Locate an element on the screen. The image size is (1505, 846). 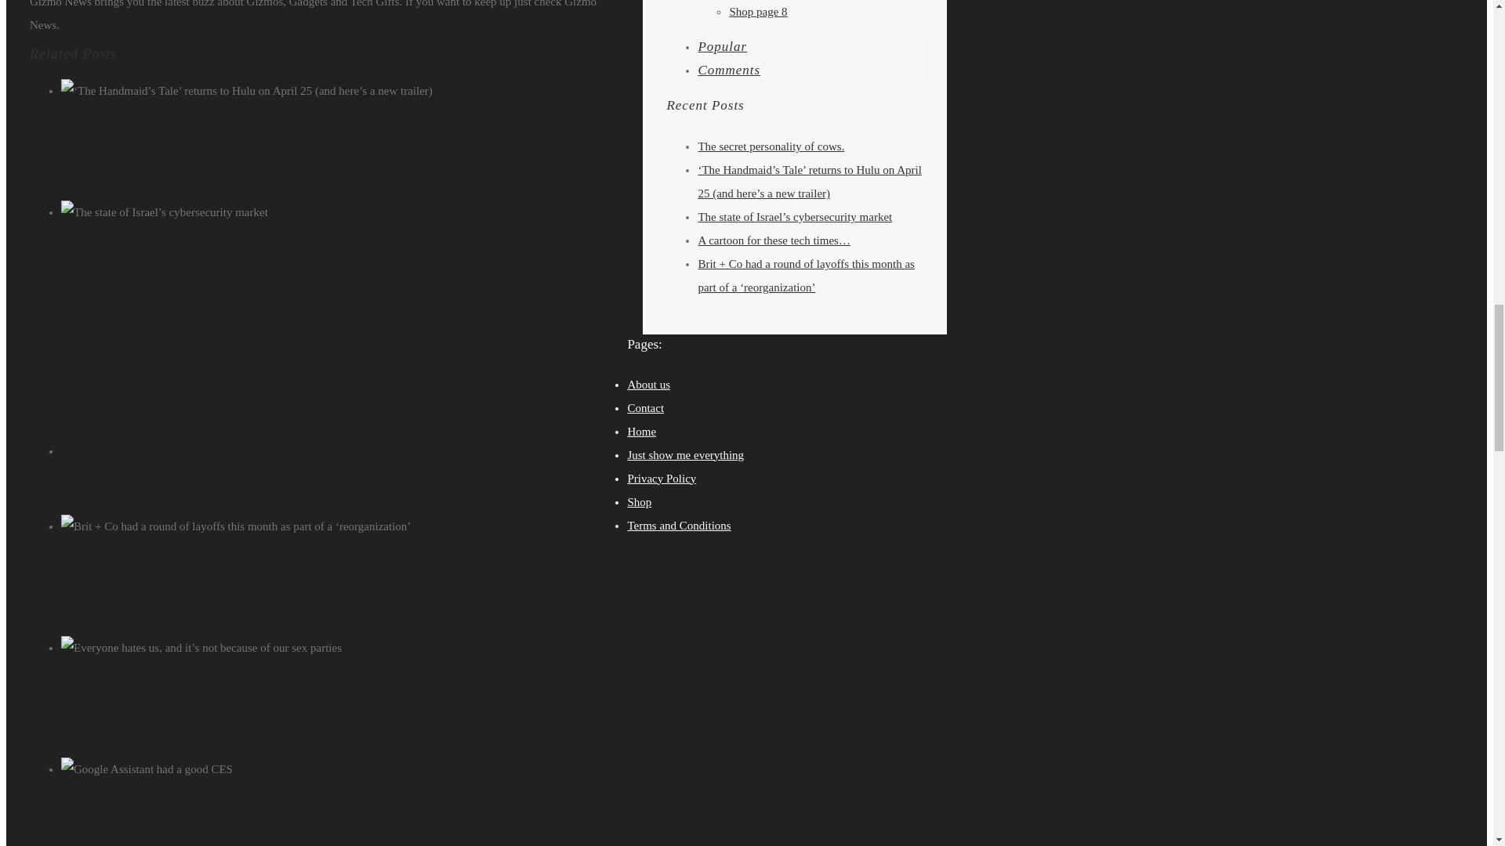
Permalink is located at coordinates (368, 550).